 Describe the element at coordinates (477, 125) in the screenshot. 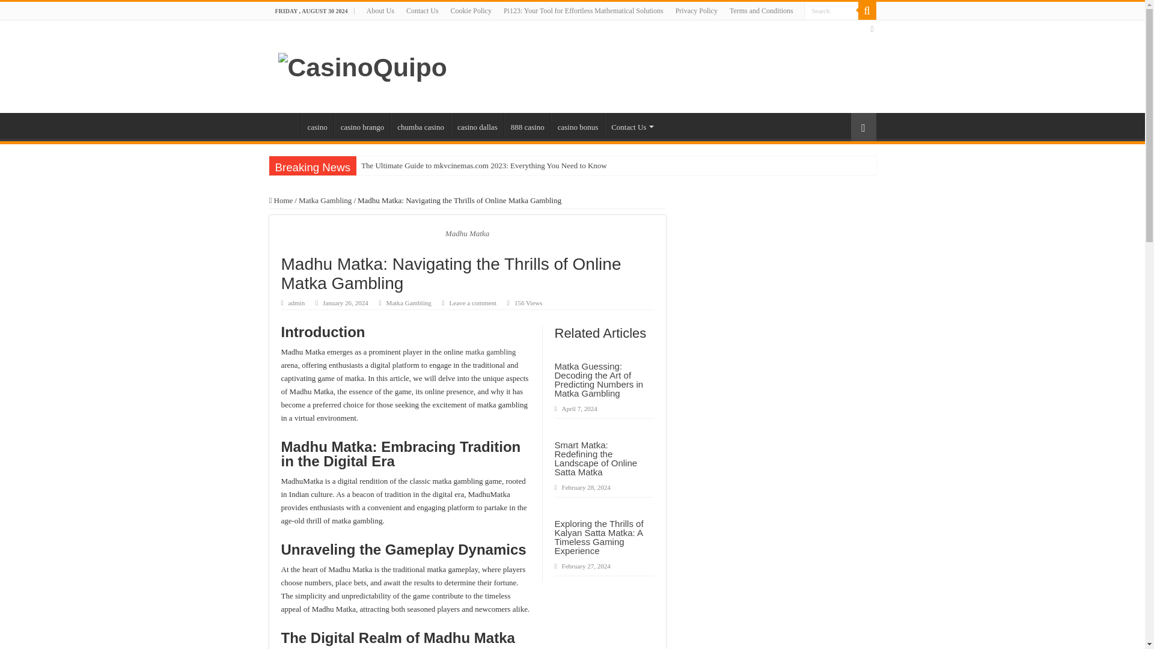

I see `casino dallas` at that location.